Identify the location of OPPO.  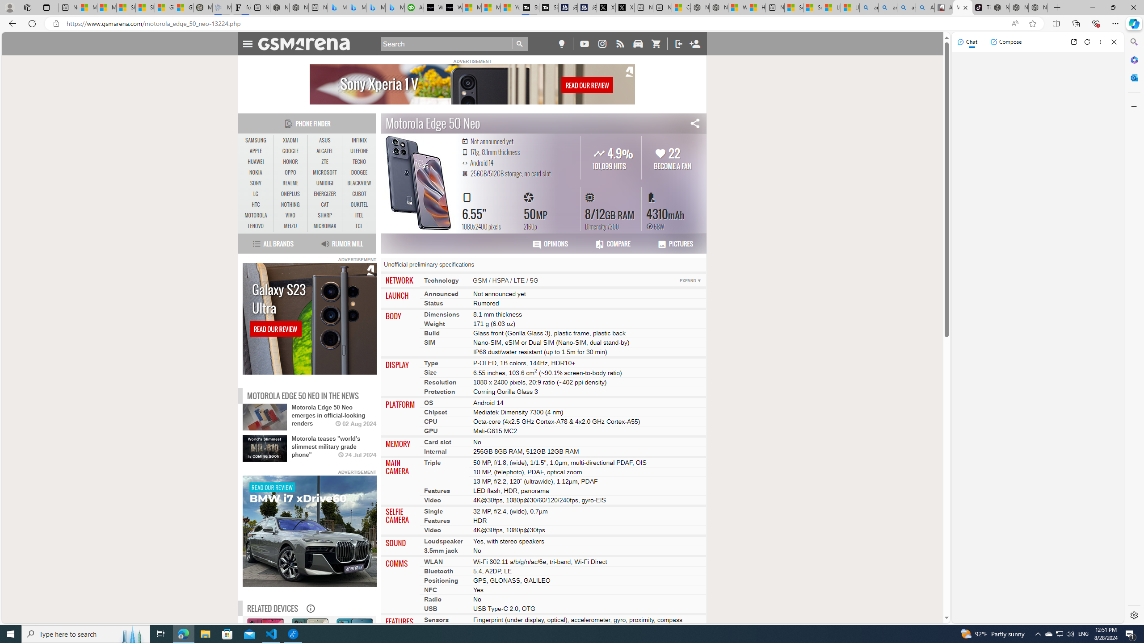
(290, 173).